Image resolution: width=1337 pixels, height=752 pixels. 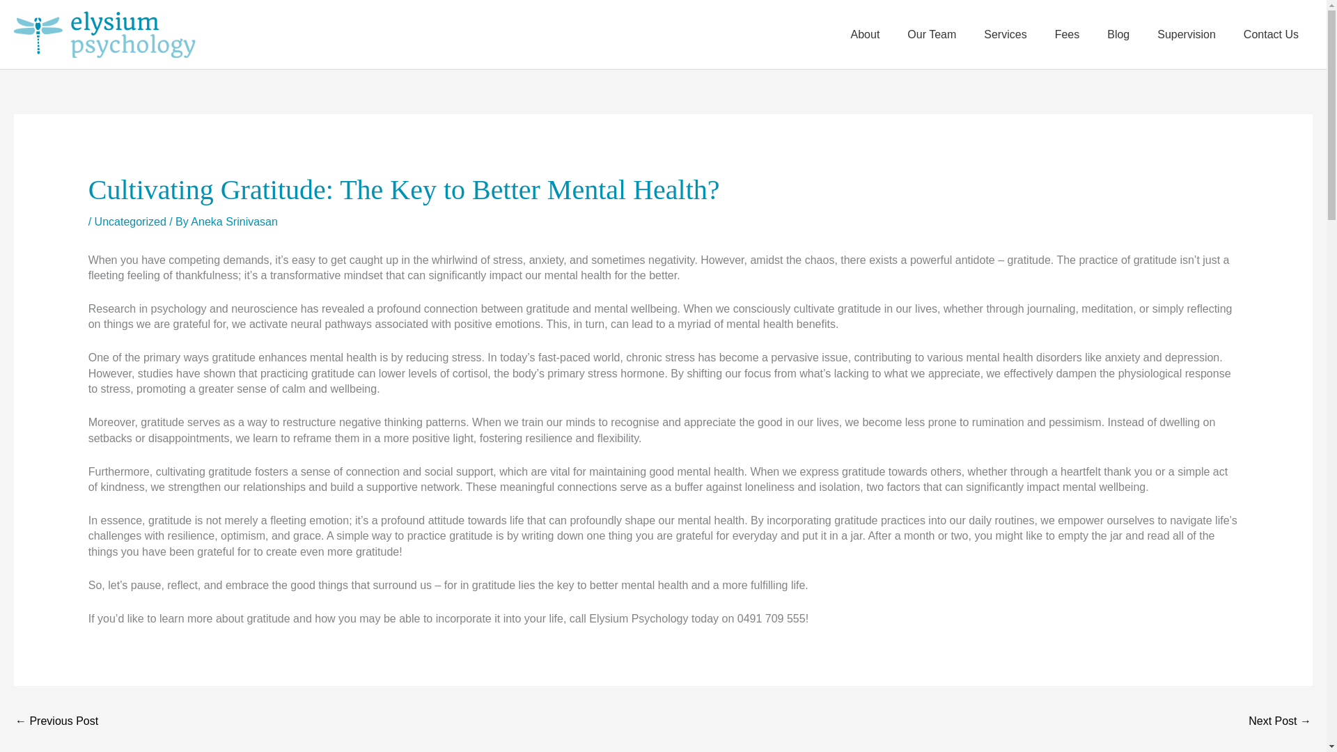 I want to click on Services, so click(x=1005, y=35).